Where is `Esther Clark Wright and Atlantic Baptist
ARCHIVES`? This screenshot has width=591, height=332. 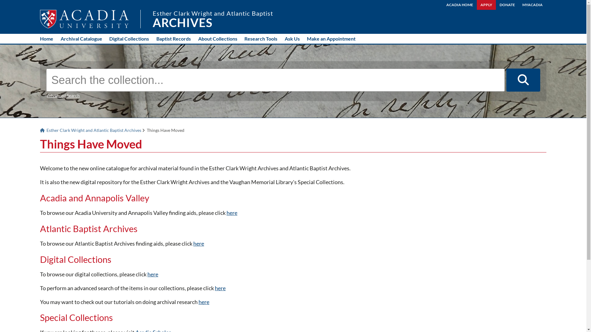
Esther Clark Wright and Atlantic Baptist
ARCHIVES is located at coordinates (213, 19).